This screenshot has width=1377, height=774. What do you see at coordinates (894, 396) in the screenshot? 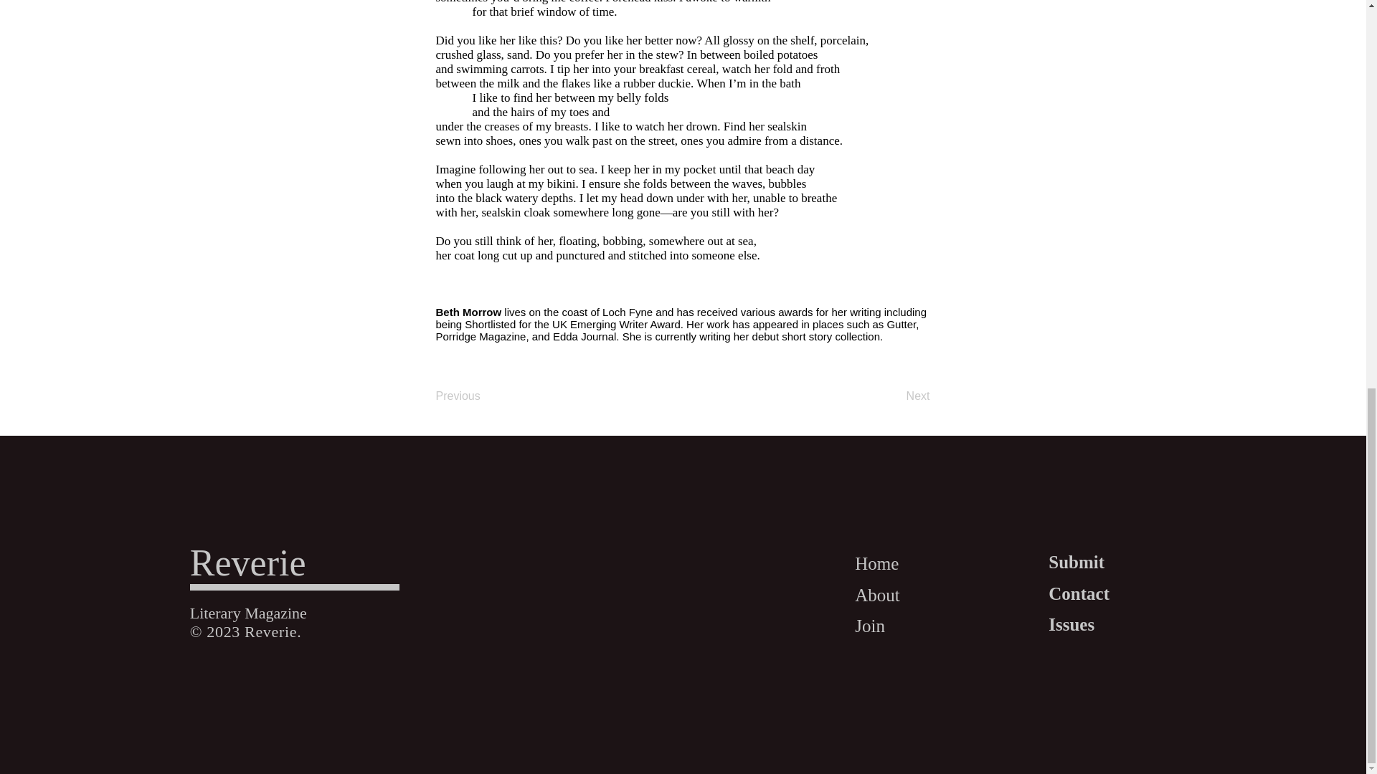
I see `Next` at bounding box center [894, 396].